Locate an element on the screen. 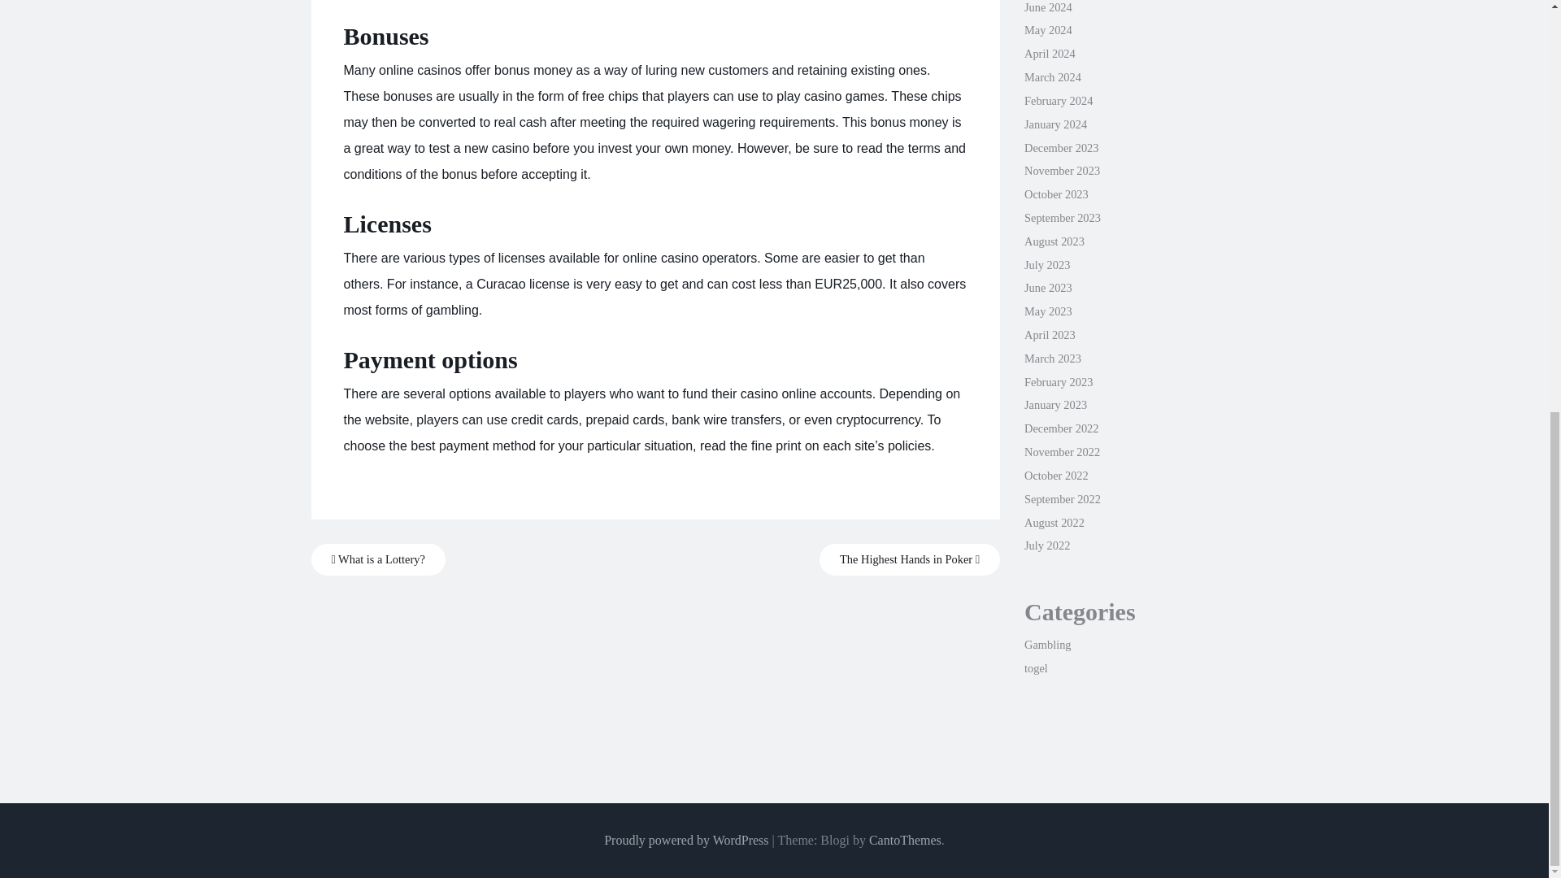 Image resolution: width=1561 pixels, height=878 pixels. February 2024 is located at coordinates (1059, 100).